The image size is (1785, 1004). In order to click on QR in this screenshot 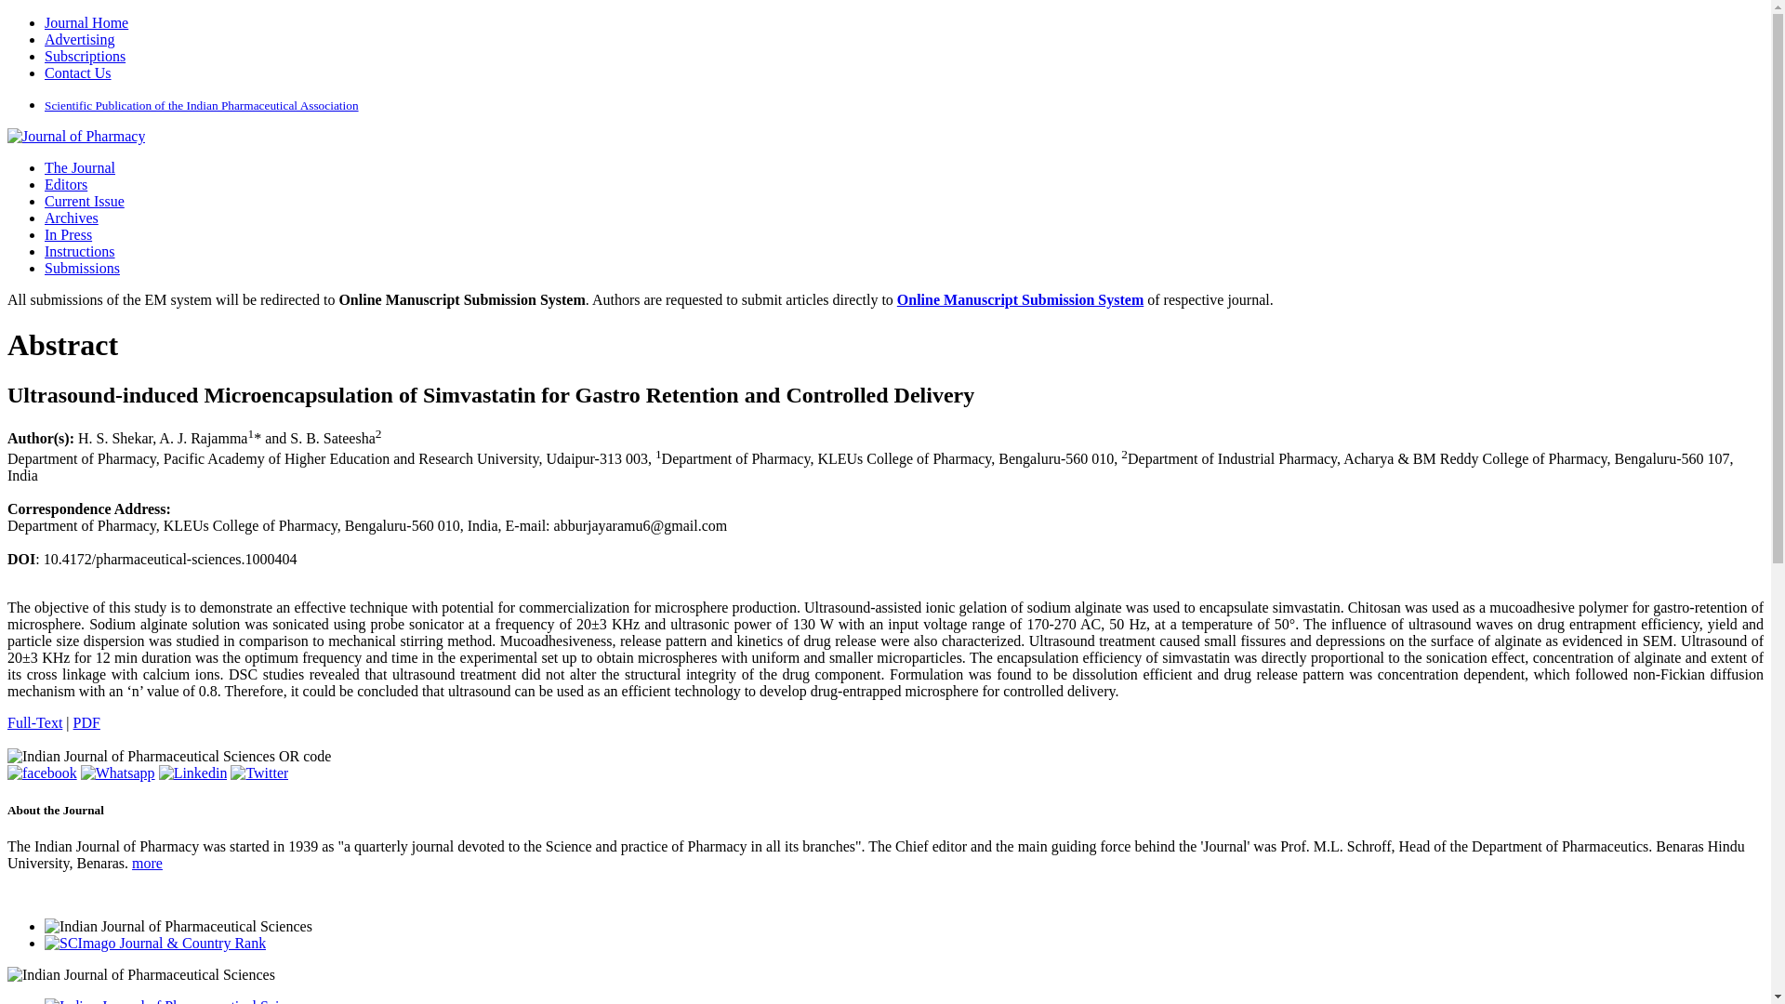, I will do `click(168, 756)`.